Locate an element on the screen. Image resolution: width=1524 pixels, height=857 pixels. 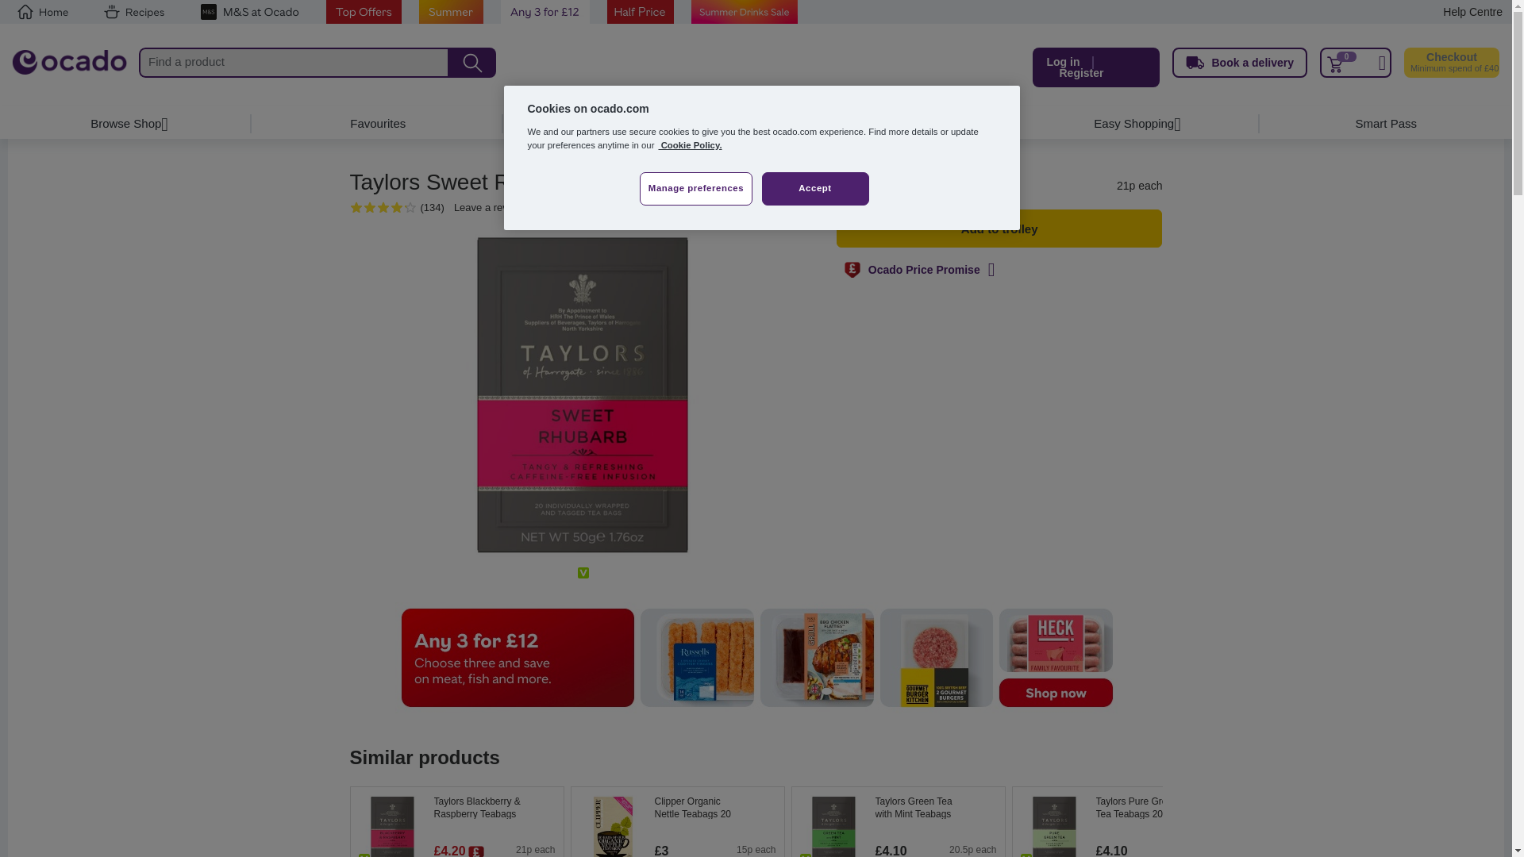
Recipes is located at coordinates (133, 12).